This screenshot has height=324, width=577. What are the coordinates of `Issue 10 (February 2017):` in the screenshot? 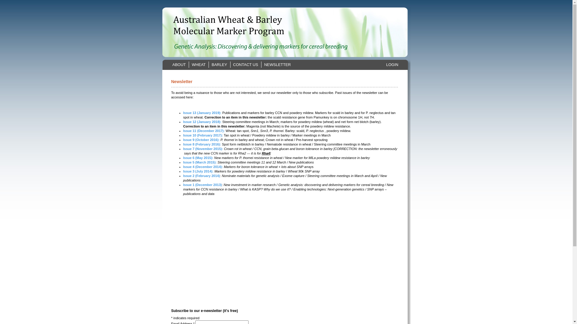 It's located at (203, 135).